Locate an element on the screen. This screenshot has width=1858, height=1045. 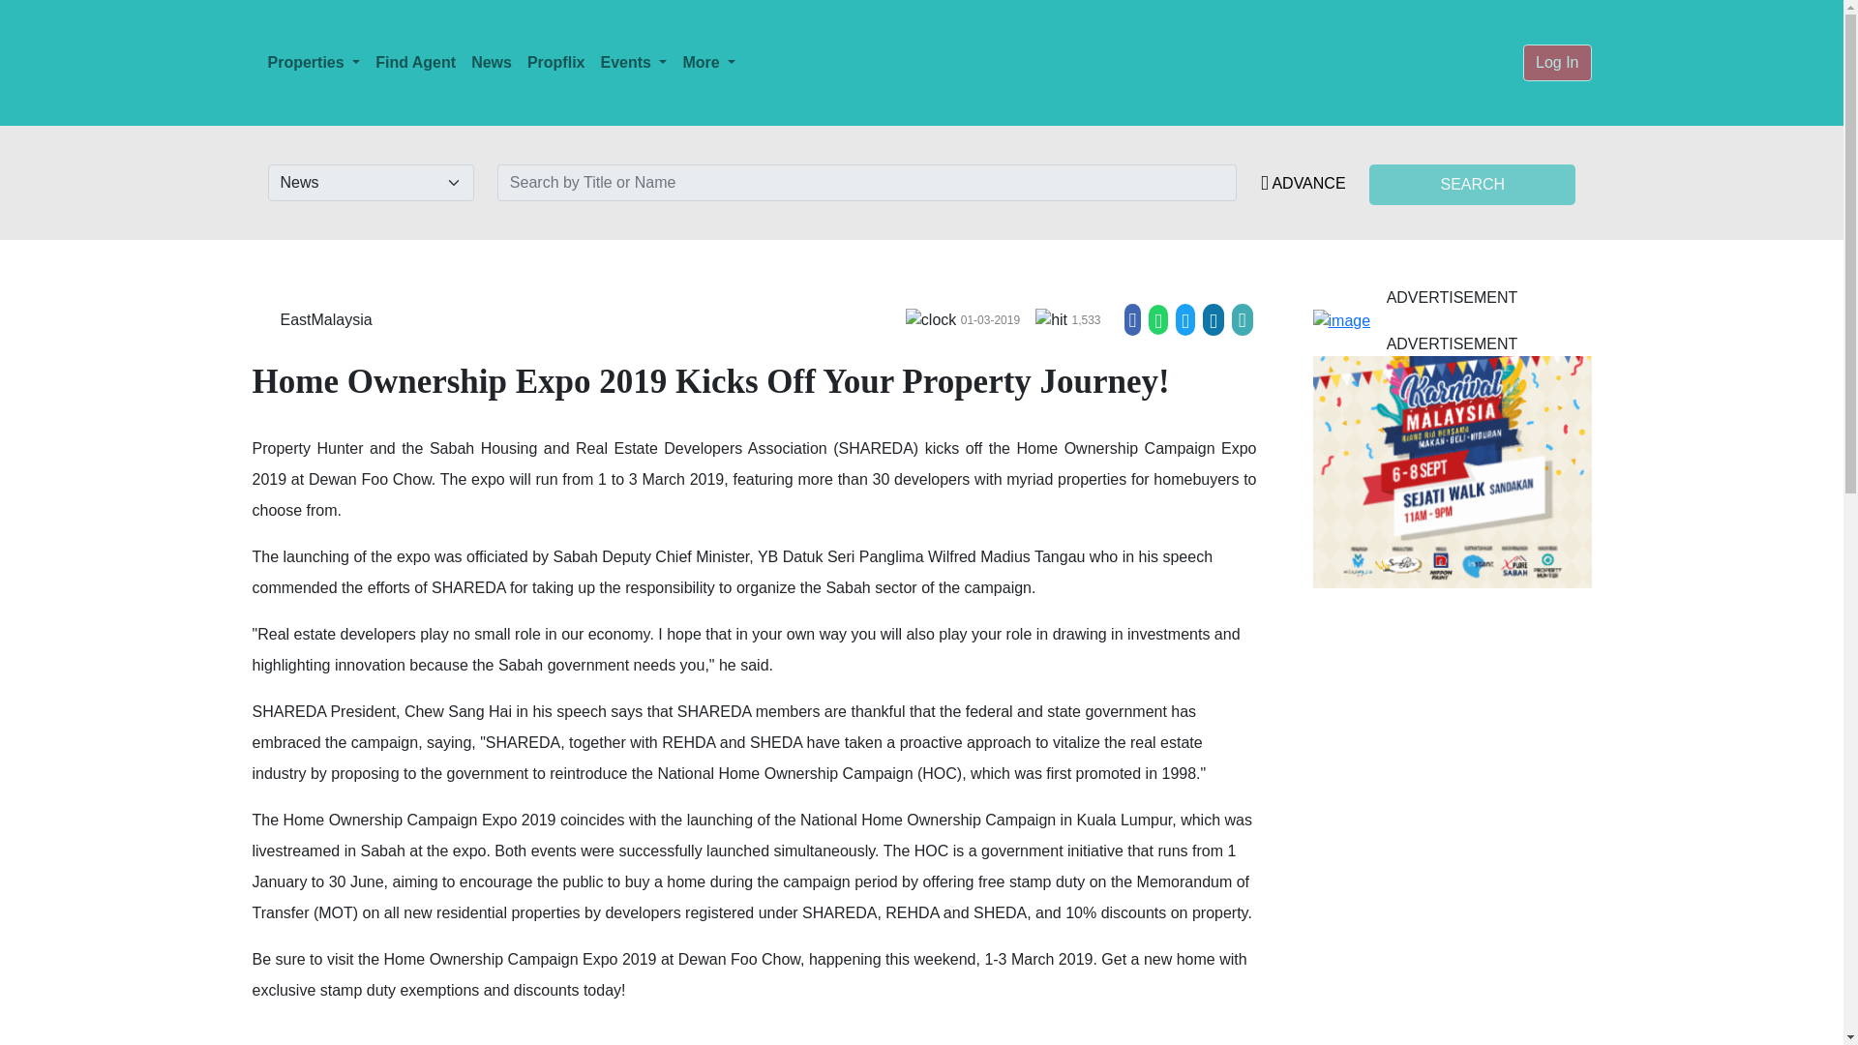
More is located at coordinates (708, 63).